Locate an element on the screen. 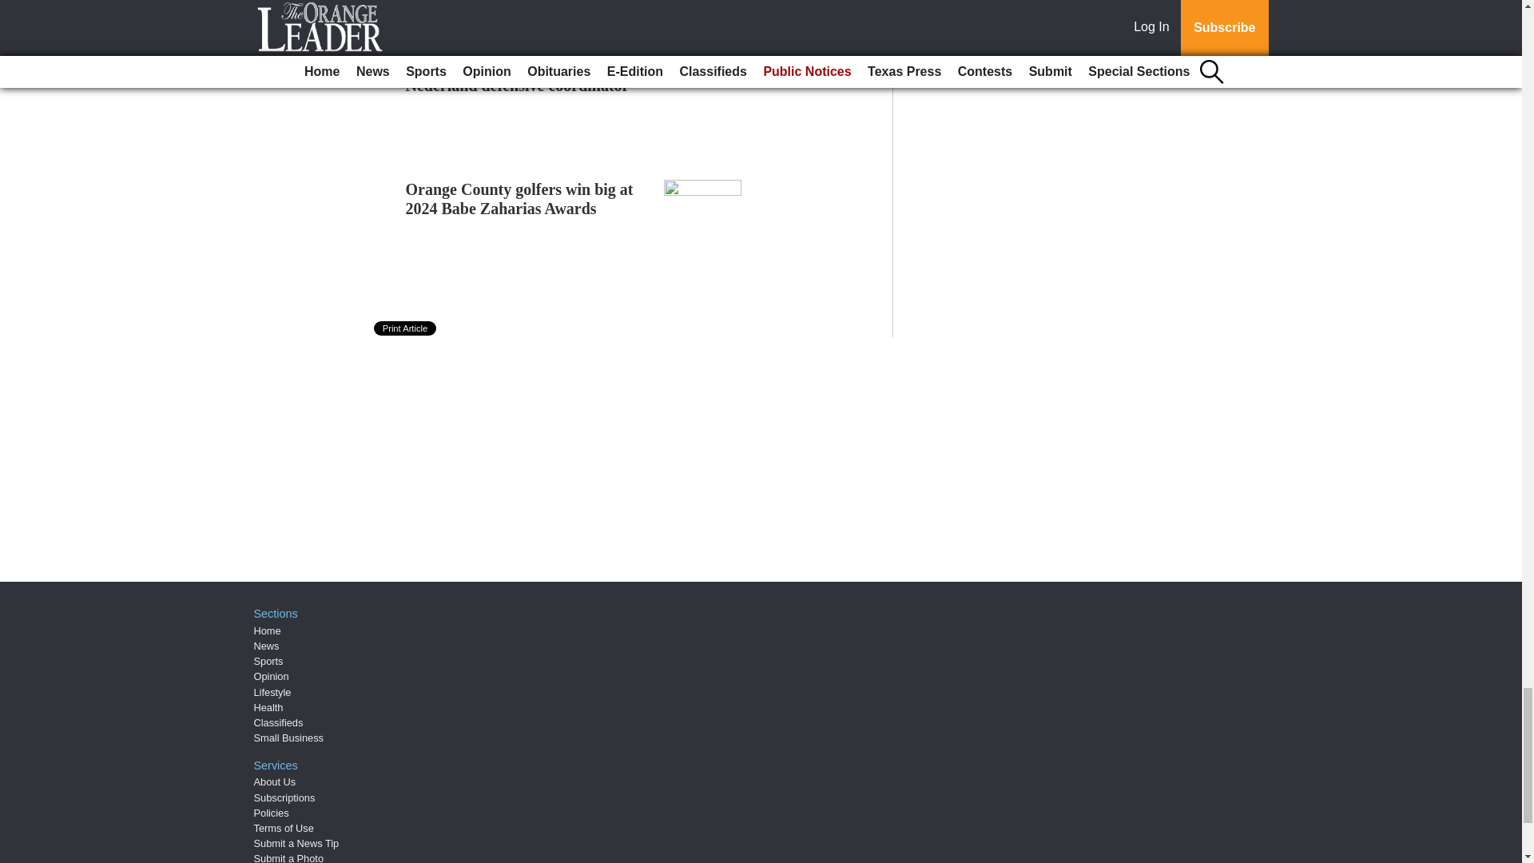 This screenshot has width=1534, height=863. Orange County golfers win big at 2024 Babe Zaharias Awards is located at coordinates (519, 198).